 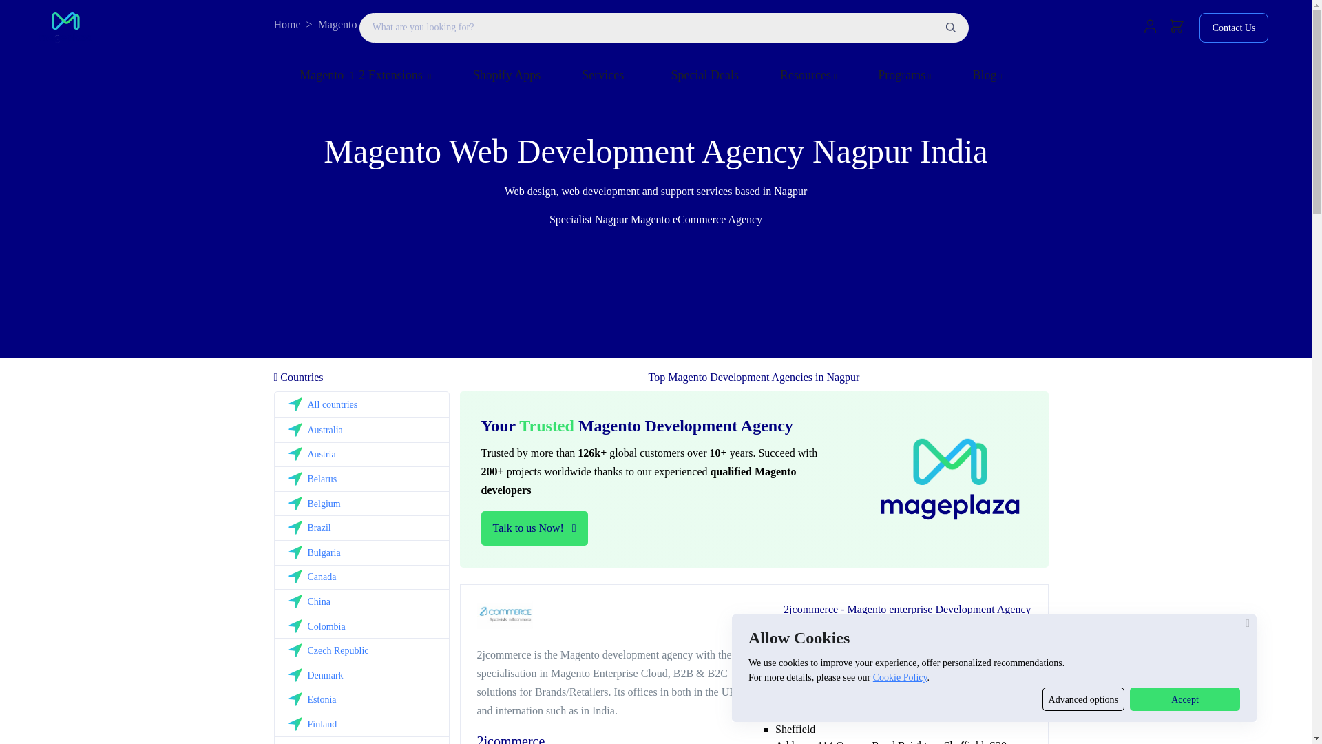 I want to click on Advanced options, so click(x=1084, y=699).